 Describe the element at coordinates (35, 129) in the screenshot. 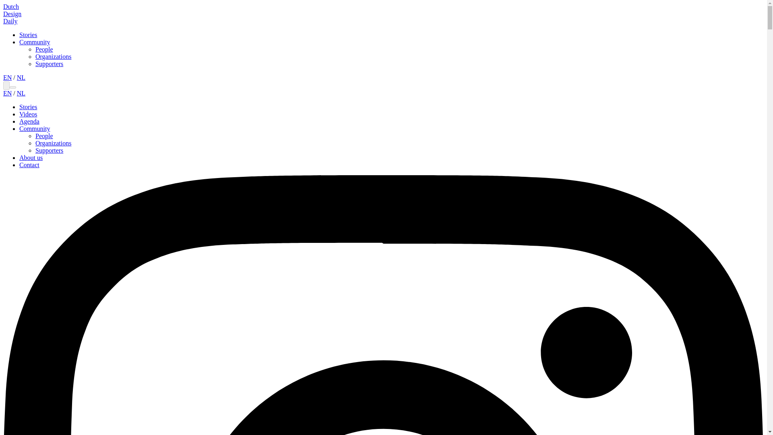

I see `Community` at that location.